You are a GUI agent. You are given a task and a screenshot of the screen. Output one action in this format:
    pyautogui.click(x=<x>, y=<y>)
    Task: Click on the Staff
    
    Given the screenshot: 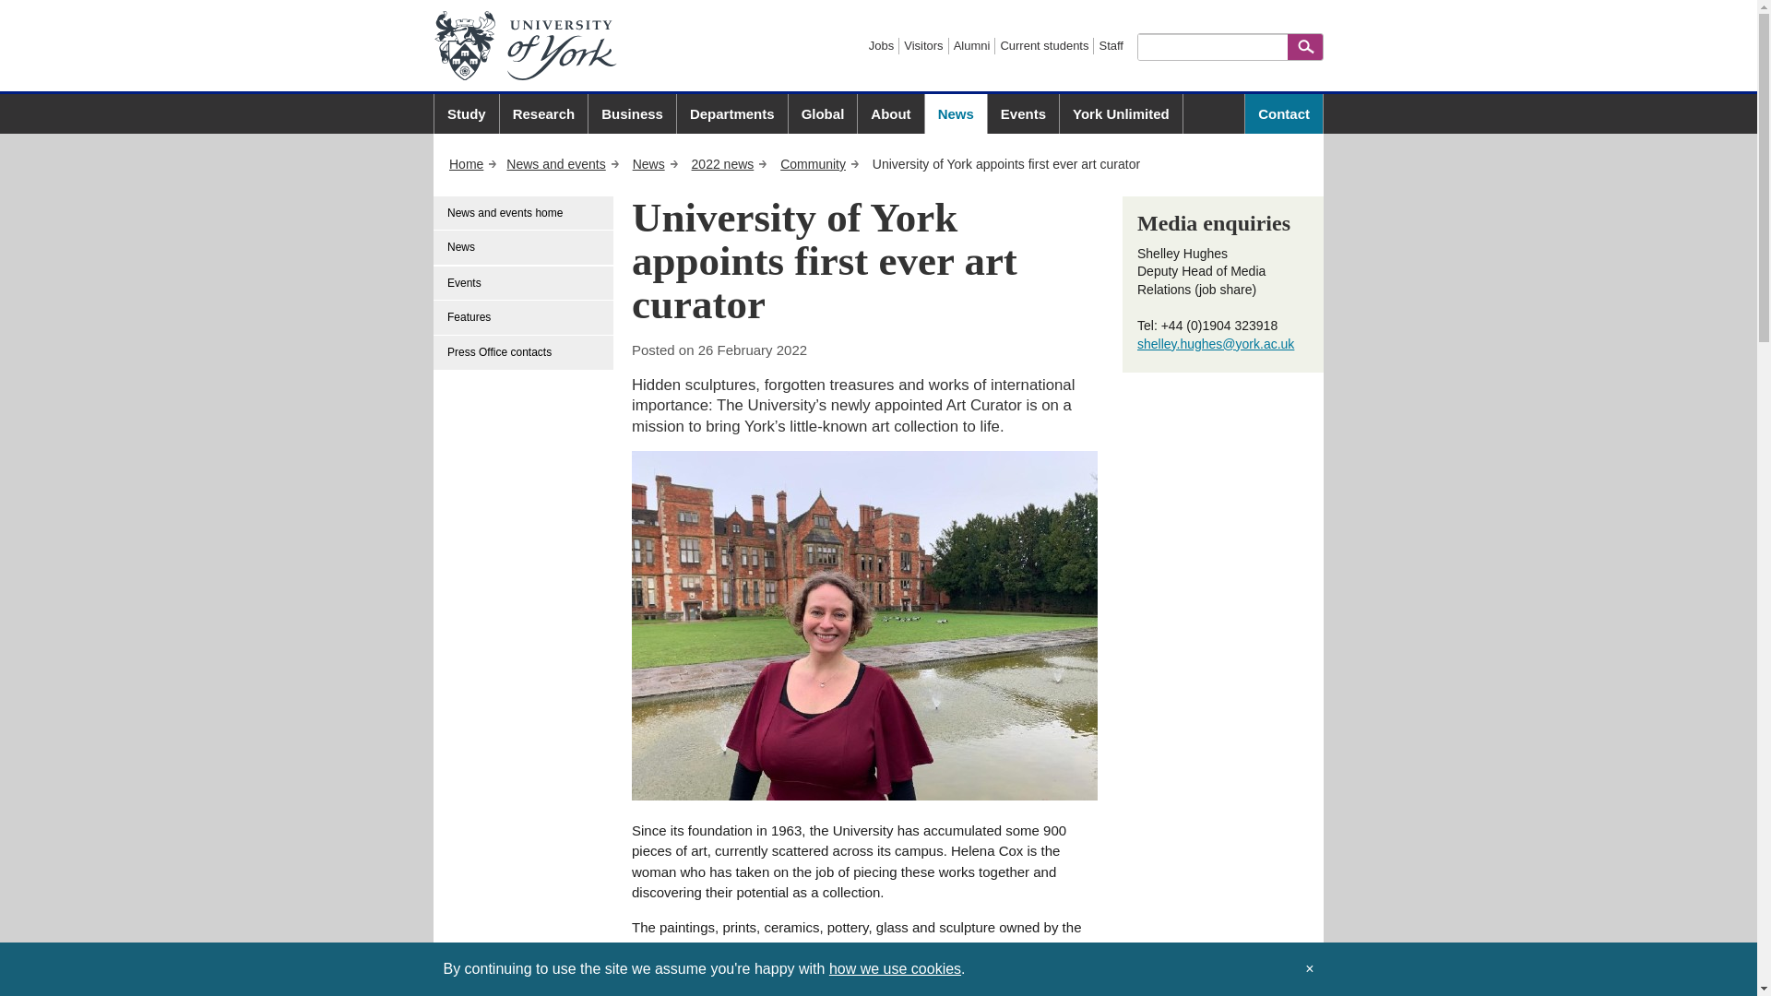 What is the action you would take?
    pyautogui.click(x=1111, y=46)
    